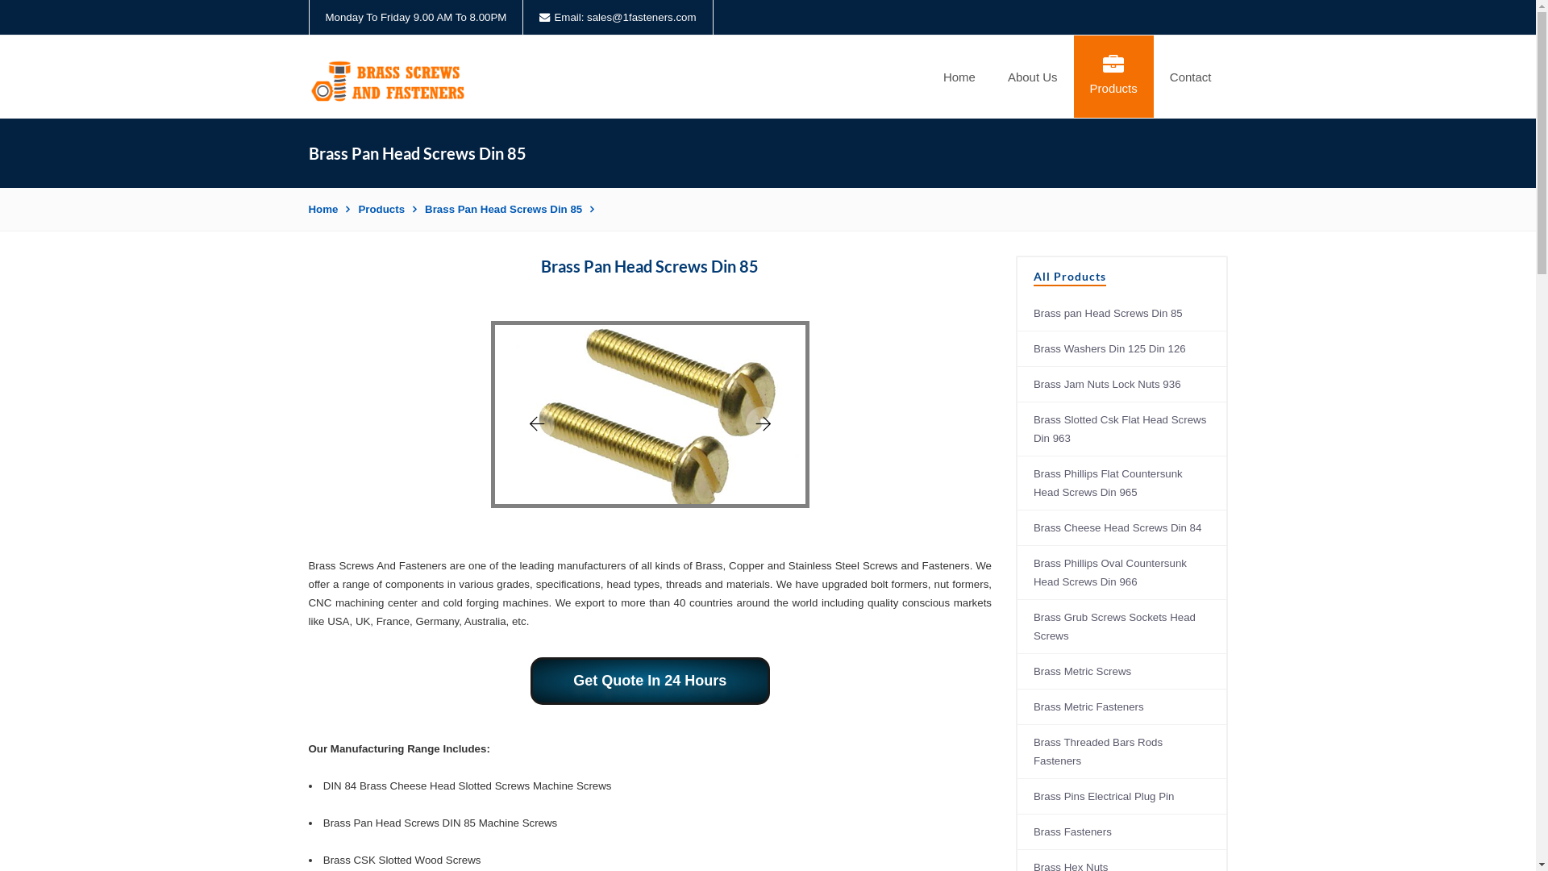 Image resolution: width=1548 pixels, height=871 pixels. What do you see at coordinates (1033, 77) in the screenshot?
I see `About Us` at bounding box center [1033, 77].